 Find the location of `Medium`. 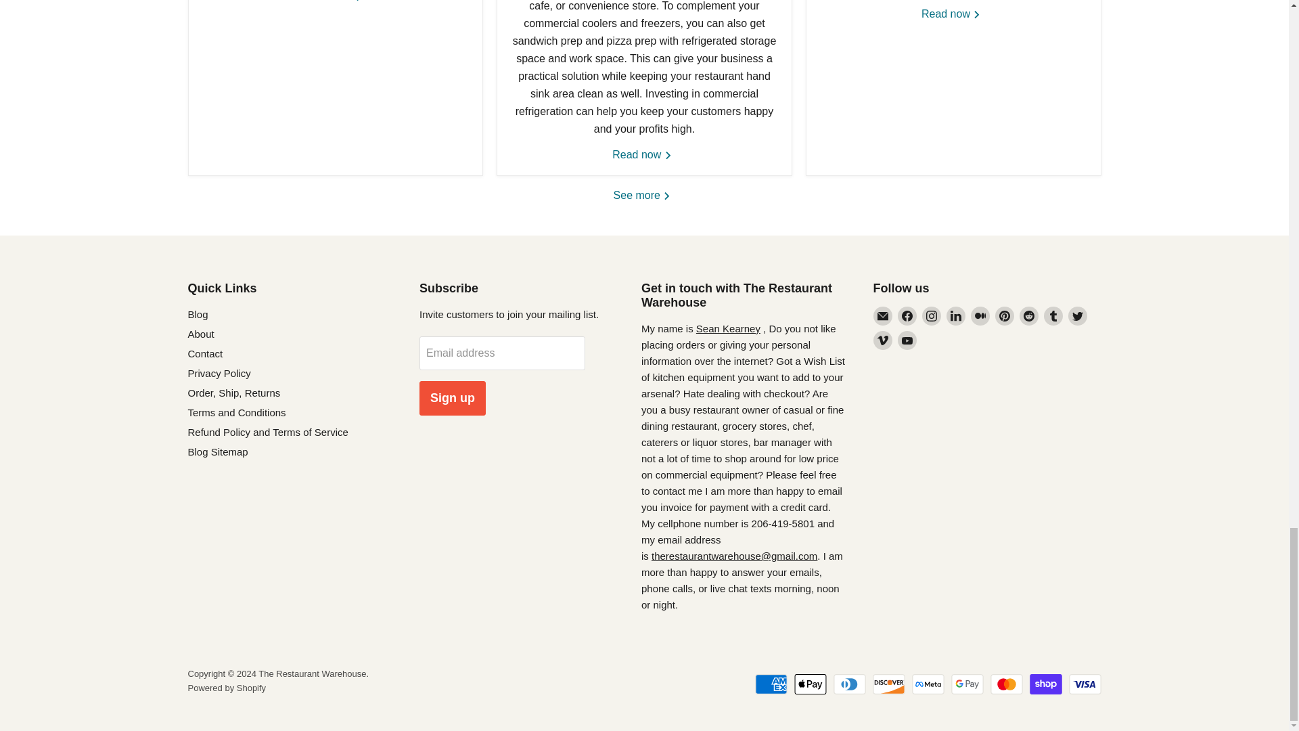

Medium is located at coordinates (980, 315).